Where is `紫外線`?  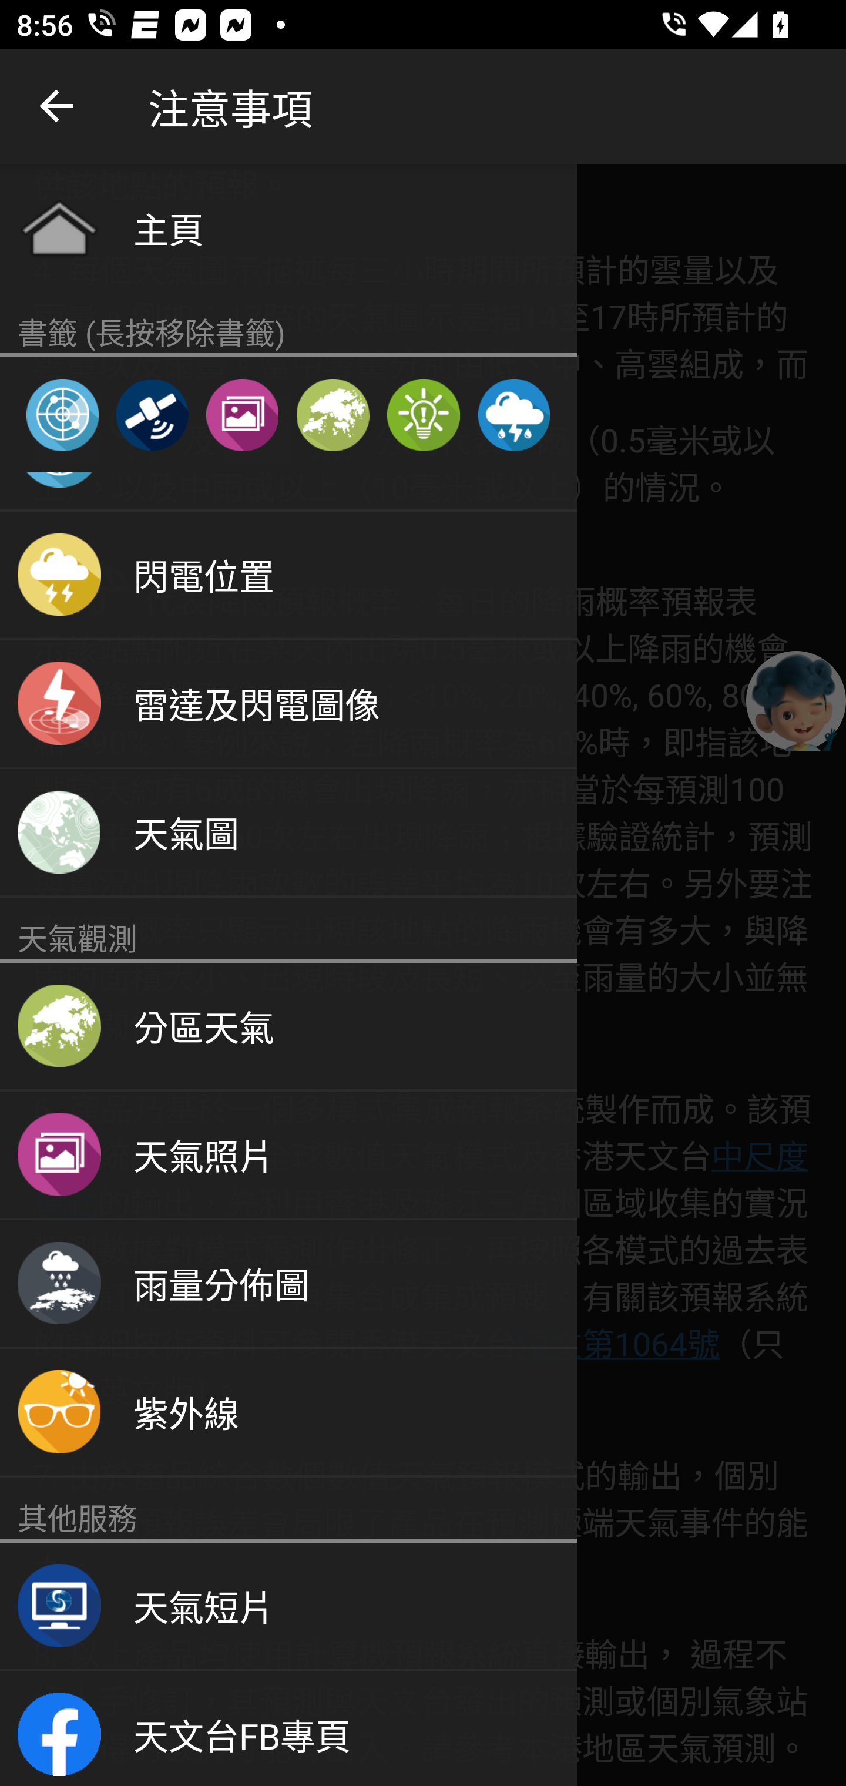
紫外線 is located at coordinates (288, 1412).